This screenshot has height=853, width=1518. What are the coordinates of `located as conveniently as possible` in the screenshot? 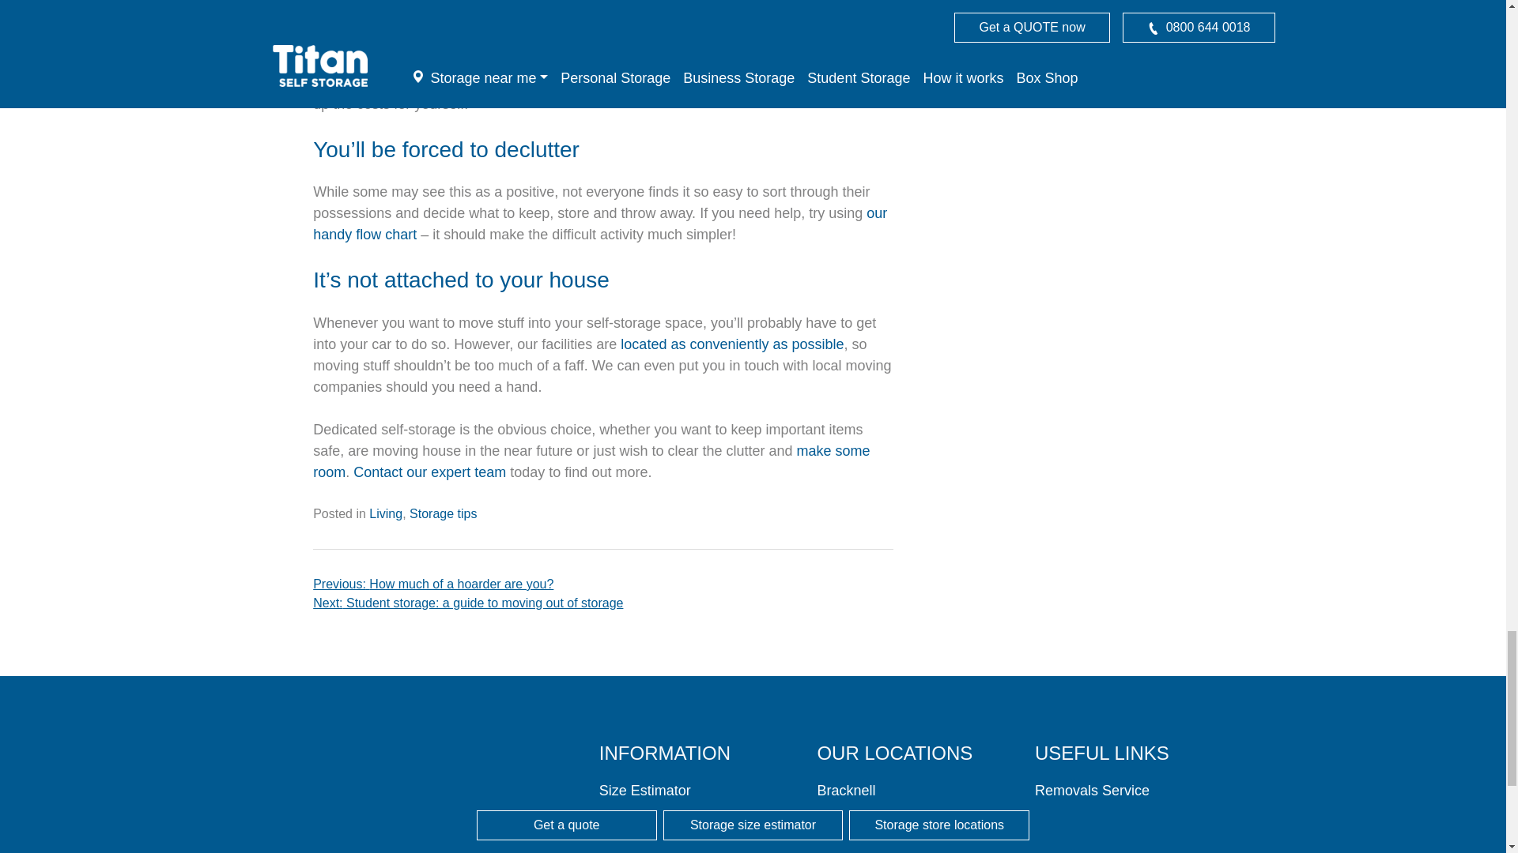 It's located at (732, 344).